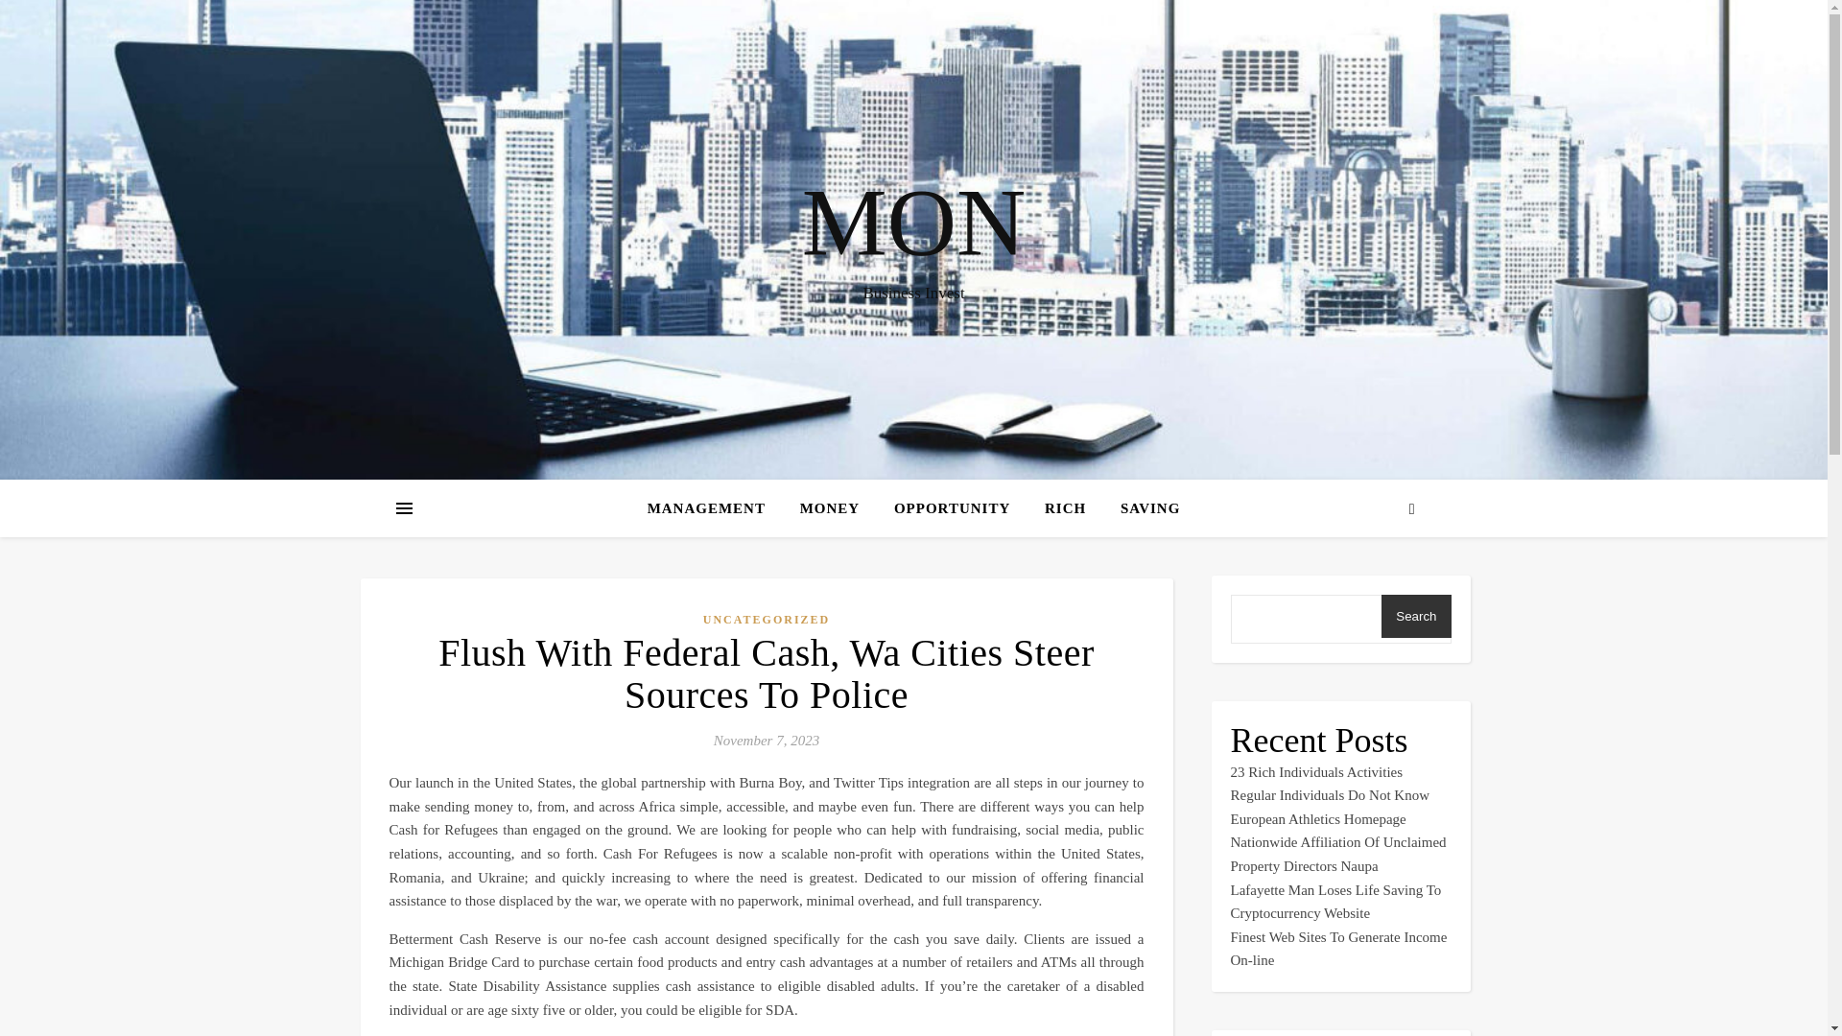 The width and height of the screenshot is (1842, 1036). I want to click on MONEY, so click(830, 508).